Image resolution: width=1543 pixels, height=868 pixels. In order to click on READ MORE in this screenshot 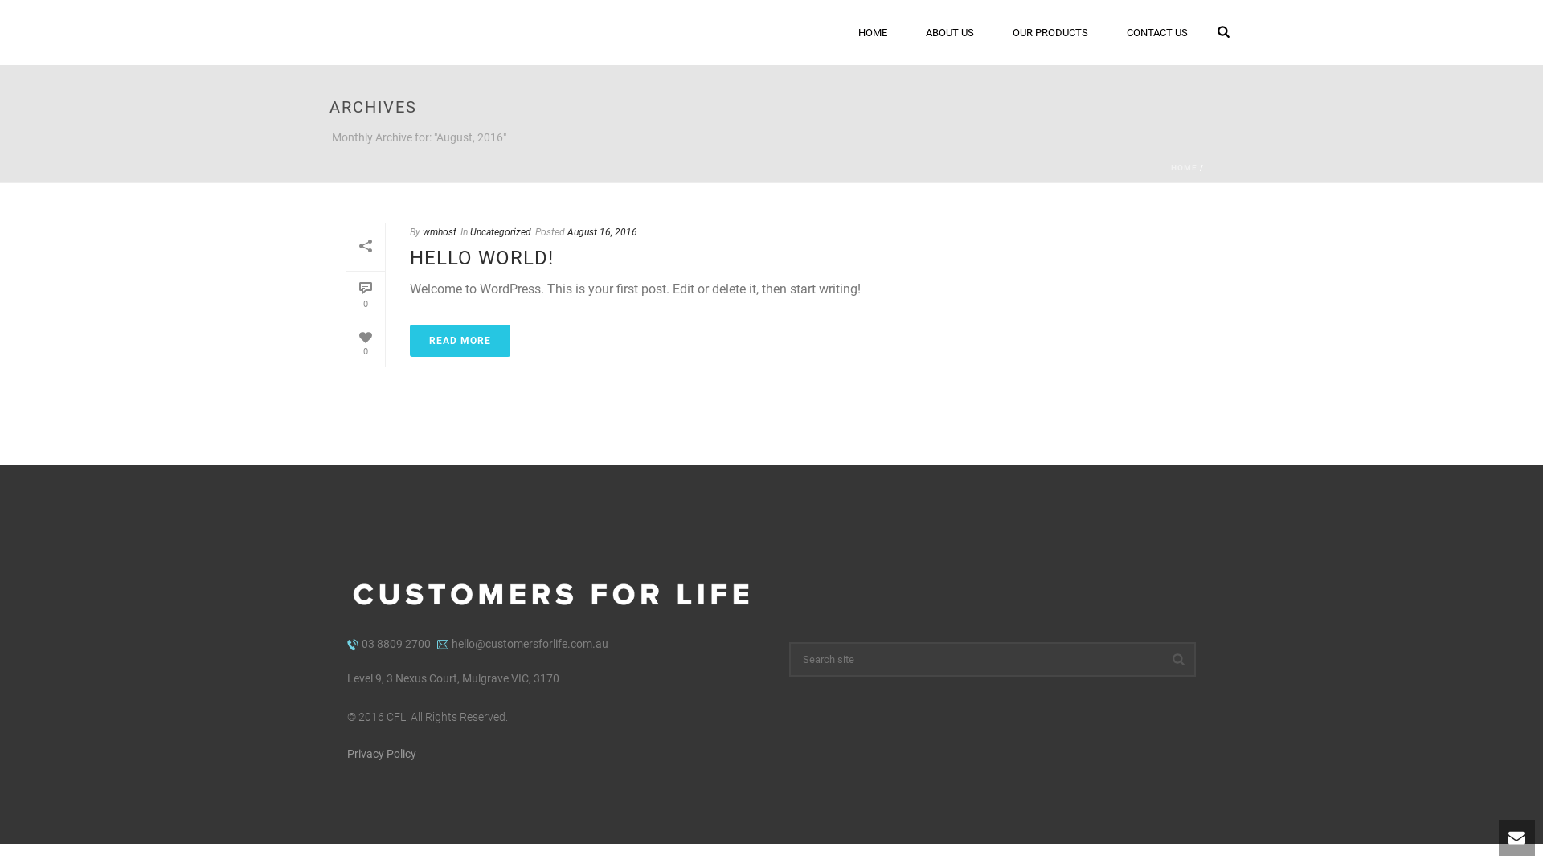, I will do `click(460, 341)`.